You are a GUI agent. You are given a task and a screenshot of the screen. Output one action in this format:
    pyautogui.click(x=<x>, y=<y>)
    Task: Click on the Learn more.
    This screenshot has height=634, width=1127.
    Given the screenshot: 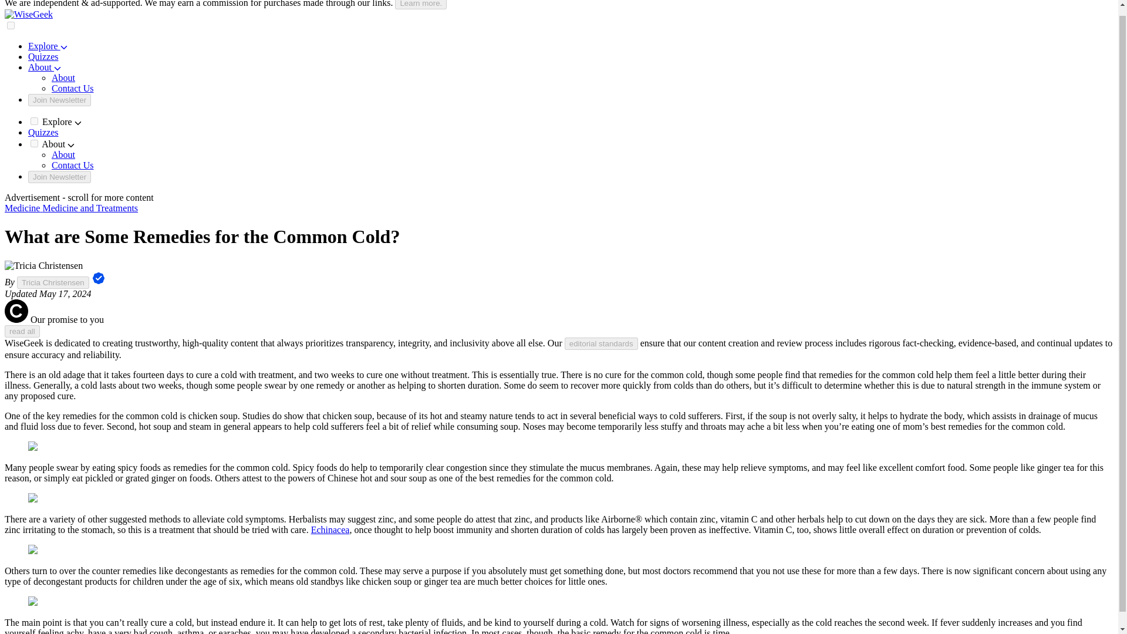 What is the action you would take?
    pyautogui.click(x=420, y=5)
    